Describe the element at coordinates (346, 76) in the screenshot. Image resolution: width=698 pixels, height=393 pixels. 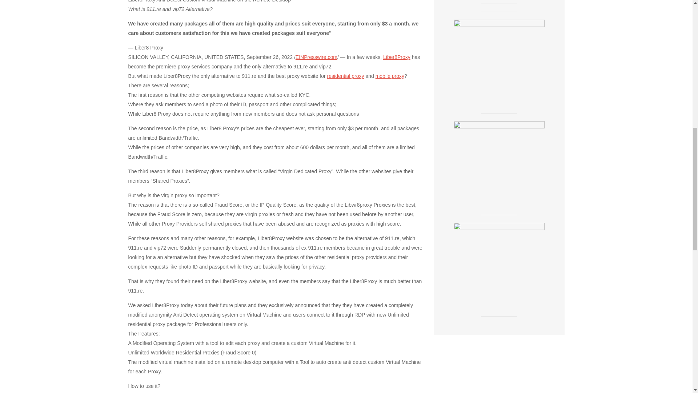
I see `residential proxy` at that location.